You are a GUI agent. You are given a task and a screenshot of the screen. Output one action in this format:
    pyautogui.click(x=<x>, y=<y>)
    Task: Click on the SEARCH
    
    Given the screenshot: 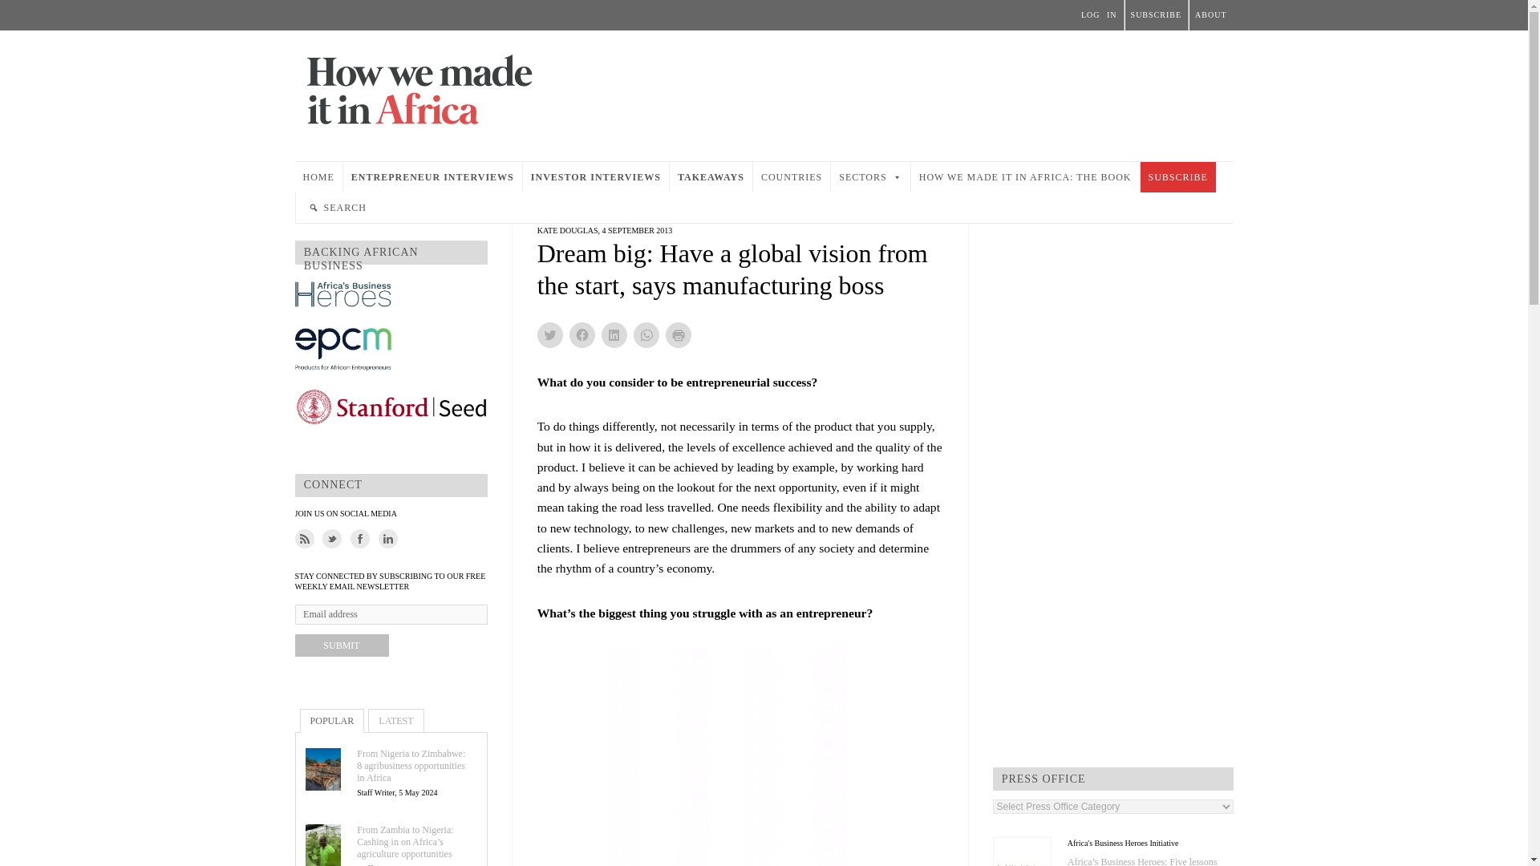 What is the action you would take?
    pyautogui.click(x=337, y=207)
    